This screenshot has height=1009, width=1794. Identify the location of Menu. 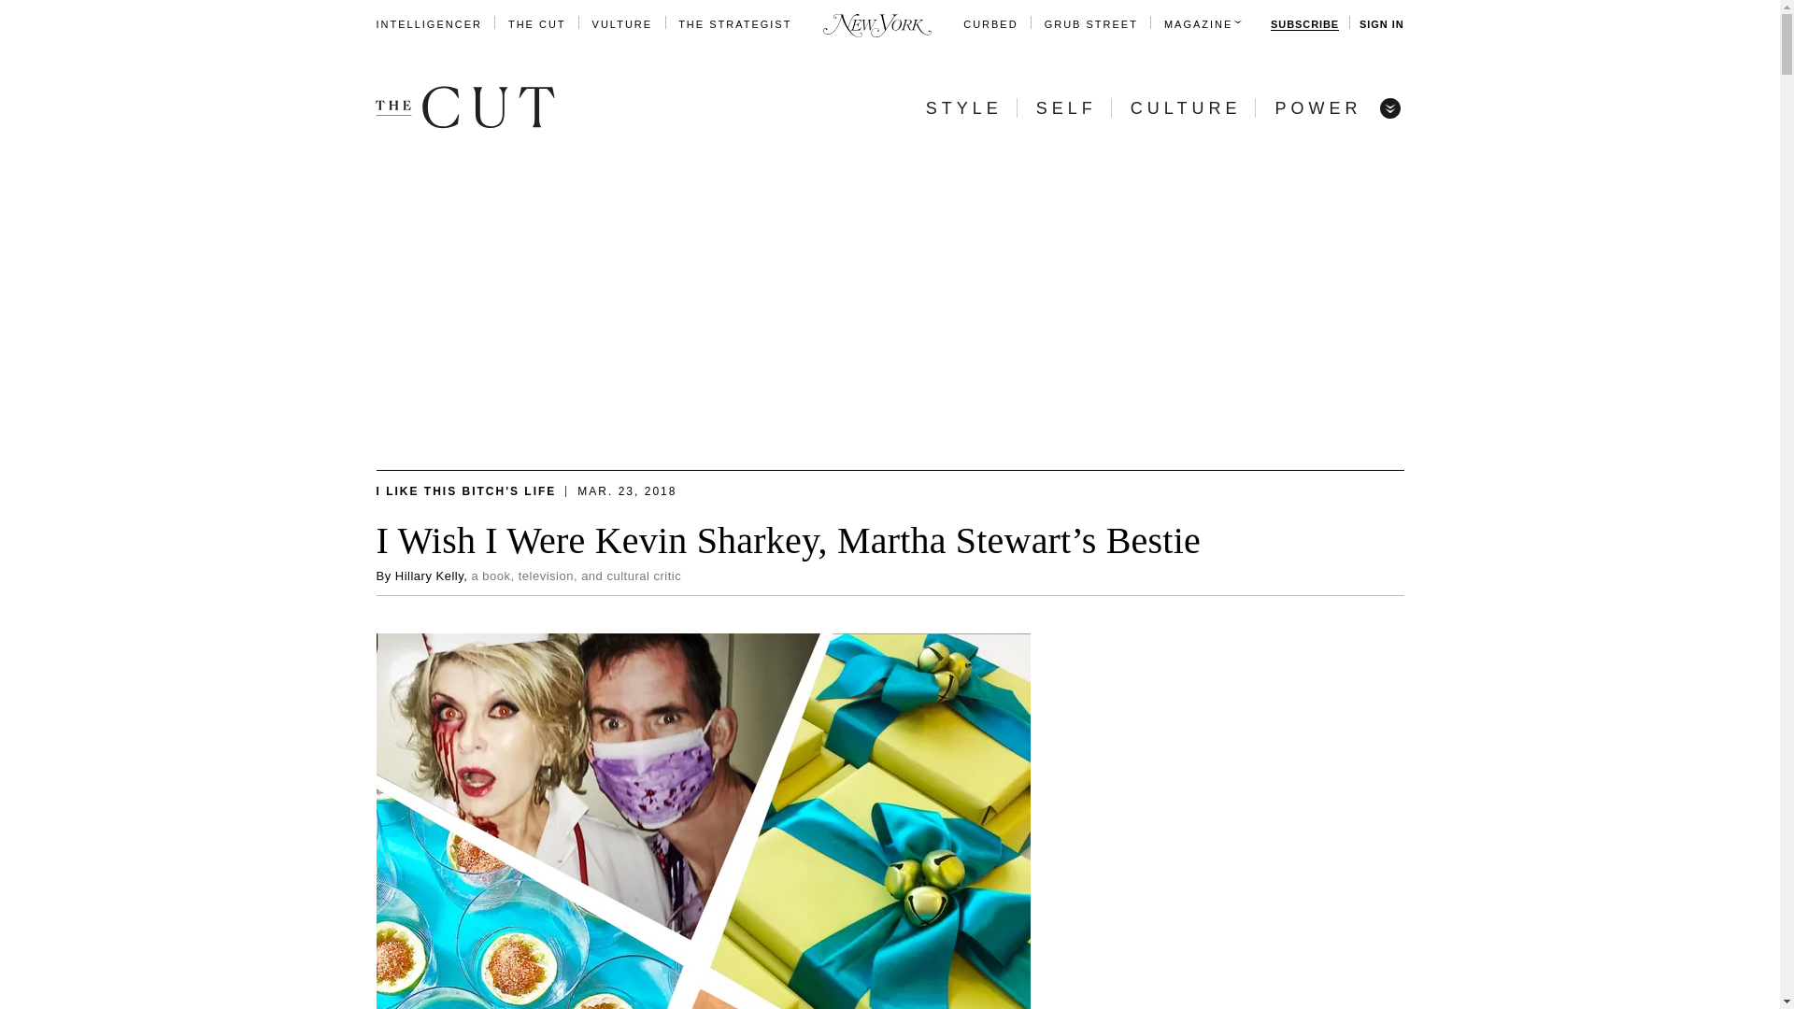
(1388, 107).